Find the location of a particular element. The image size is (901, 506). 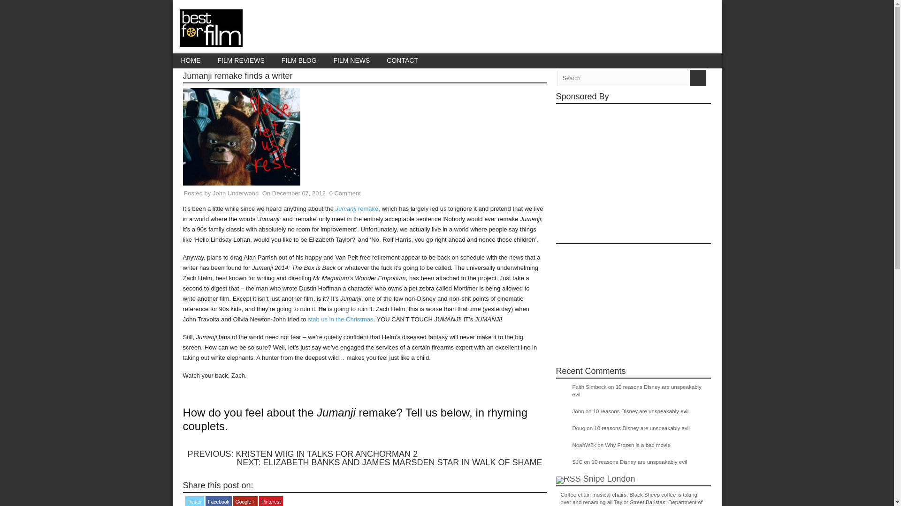

HOME is located at coordinates (191, 60).